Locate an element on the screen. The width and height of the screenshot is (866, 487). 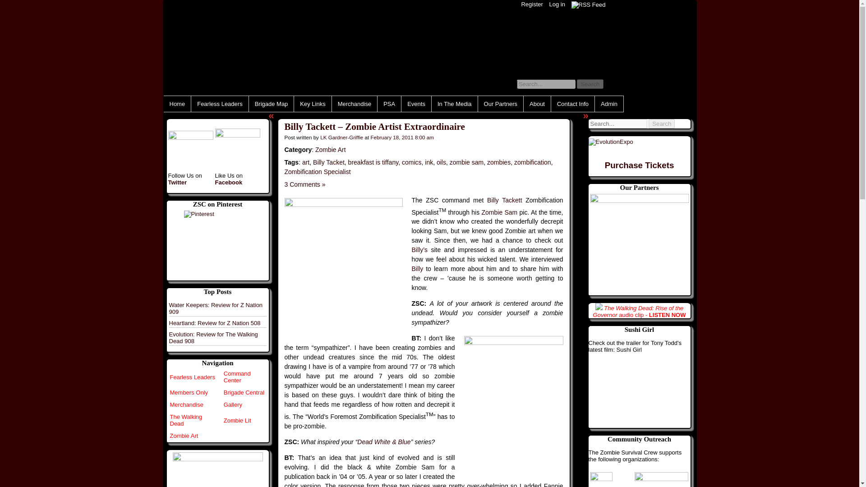
Events is located at coordinates (416, 104).